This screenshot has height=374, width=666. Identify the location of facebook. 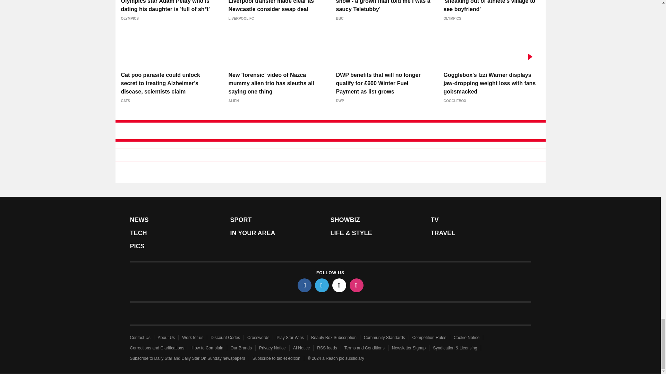
(305, 285).